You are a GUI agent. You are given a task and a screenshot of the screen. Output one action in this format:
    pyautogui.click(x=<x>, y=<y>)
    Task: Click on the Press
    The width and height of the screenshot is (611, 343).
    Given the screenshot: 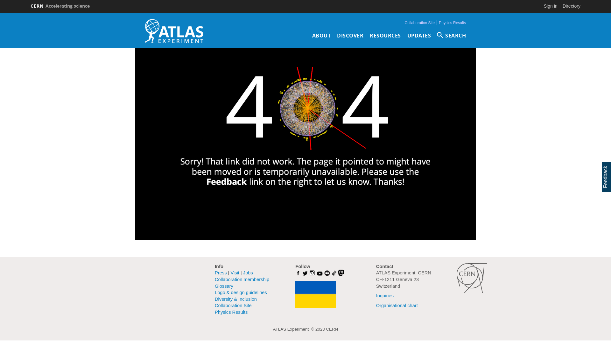 What is the action you would take?
    pyautogui.click(x=221, y=273)
    